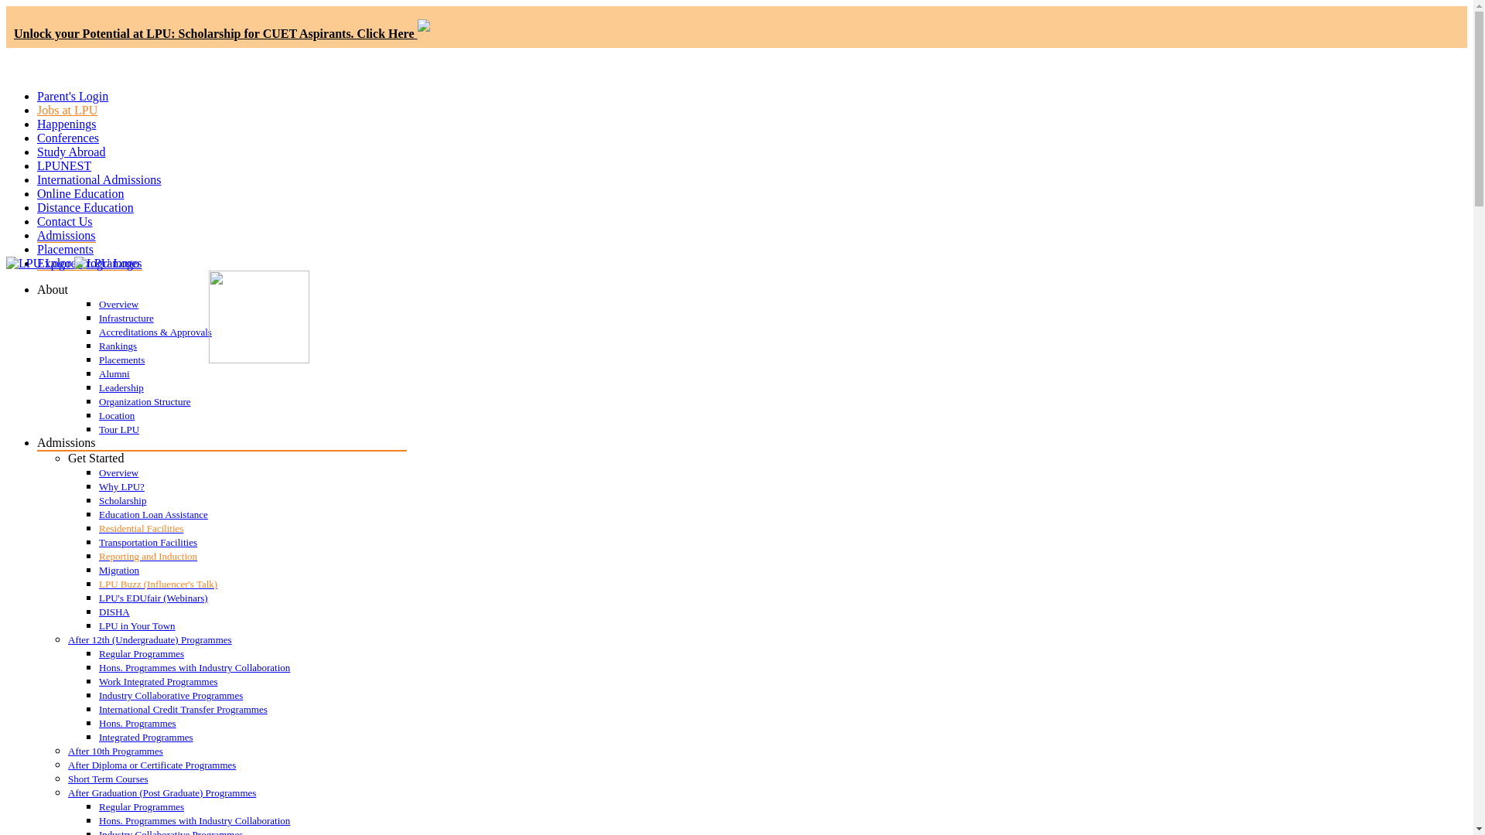  Describe the element at coordinates (90, 263) in the screenshot. I see `Explore Programmes` at that location.